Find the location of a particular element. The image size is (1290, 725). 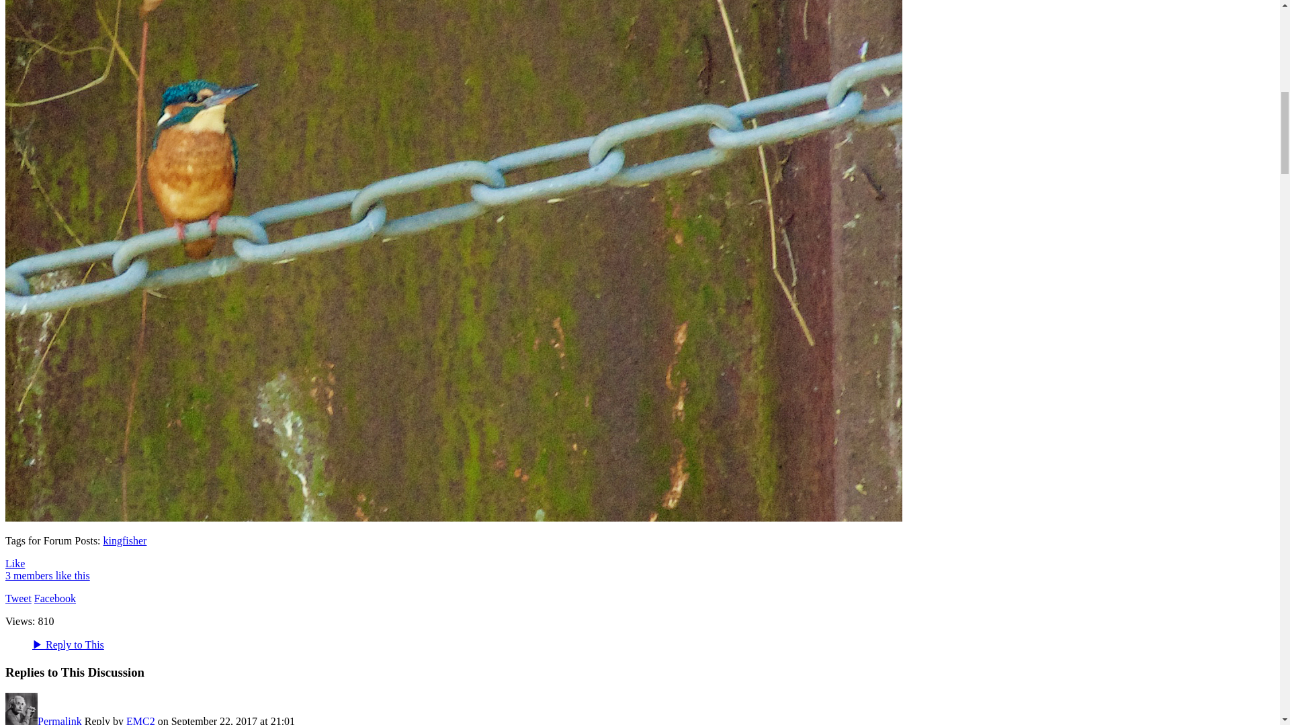

EMC2 is located at coordinates (21, 720).